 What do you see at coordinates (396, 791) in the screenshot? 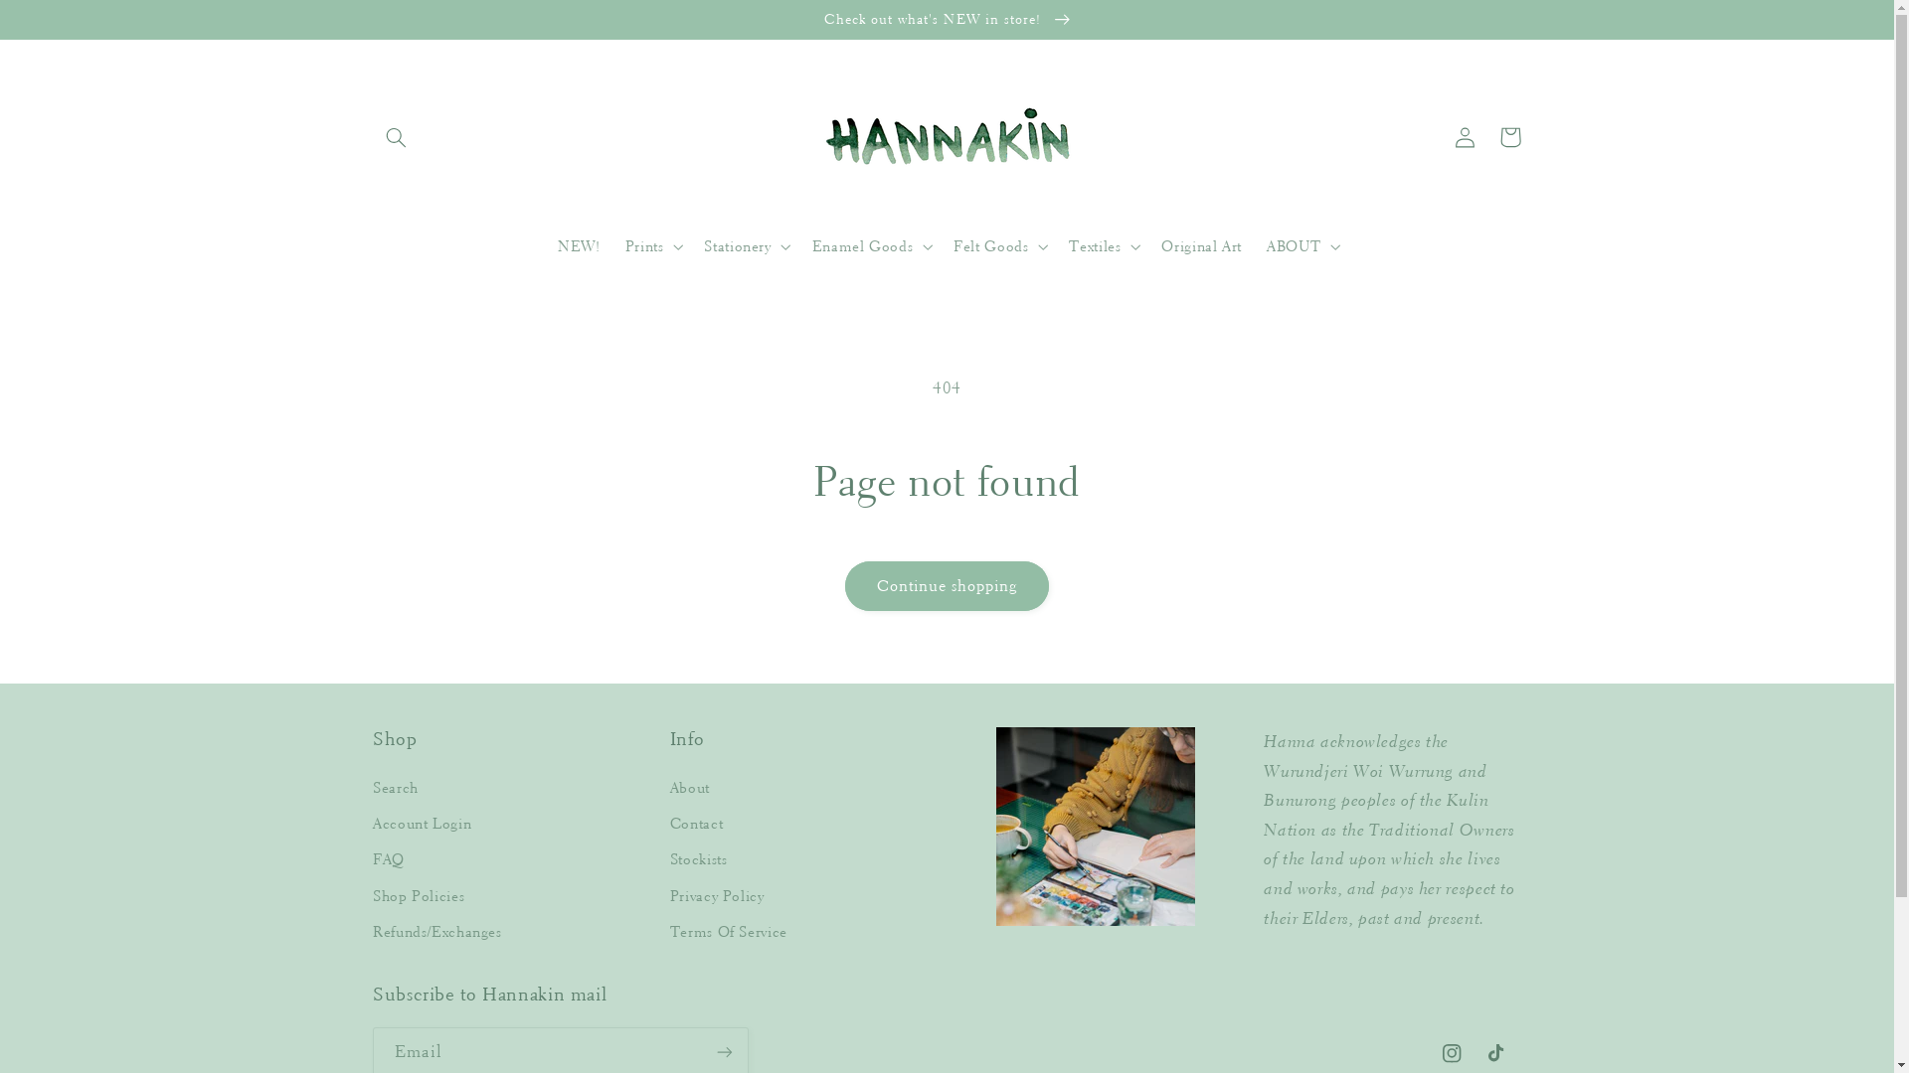
I see `Search` at bounding box center [396, 791].